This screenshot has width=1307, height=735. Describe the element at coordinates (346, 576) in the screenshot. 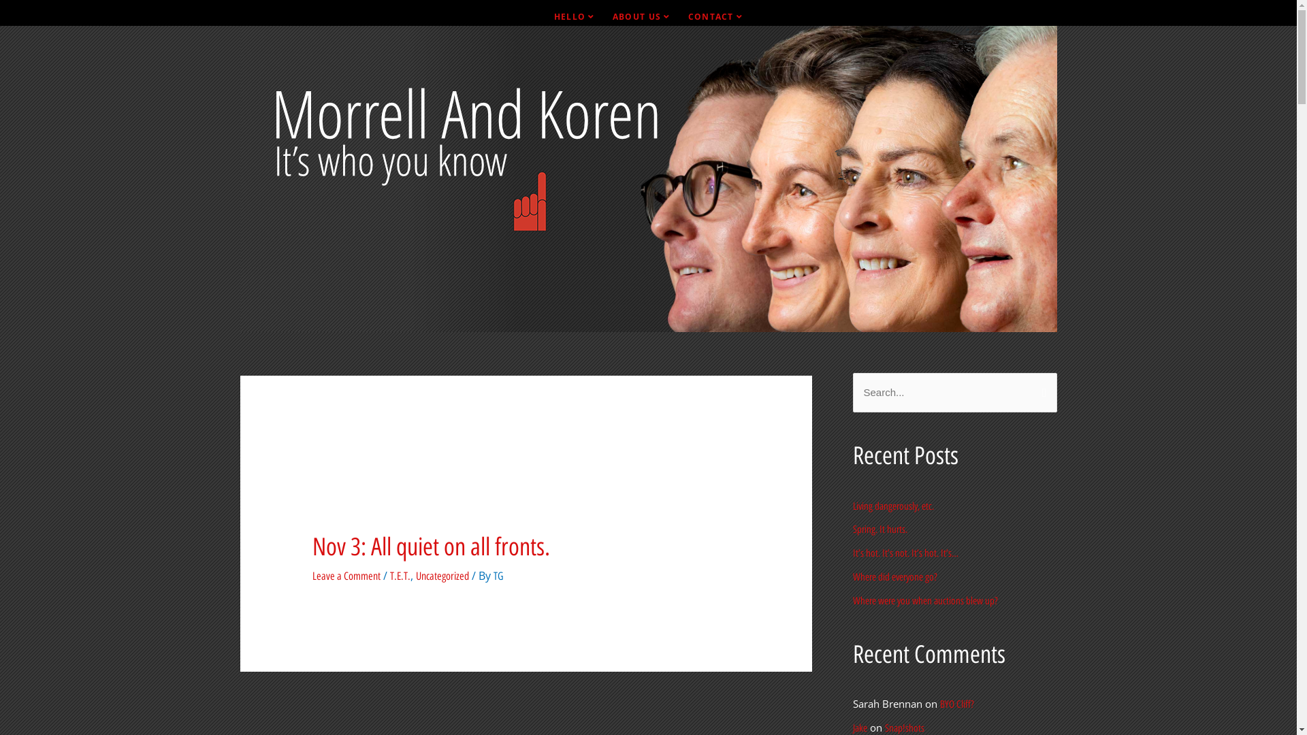

I see `Leave a Comment` at that location.